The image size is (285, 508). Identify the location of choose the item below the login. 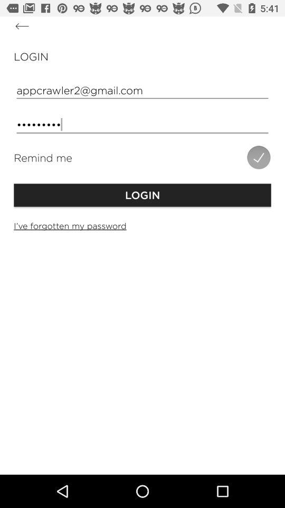
(142, 90).